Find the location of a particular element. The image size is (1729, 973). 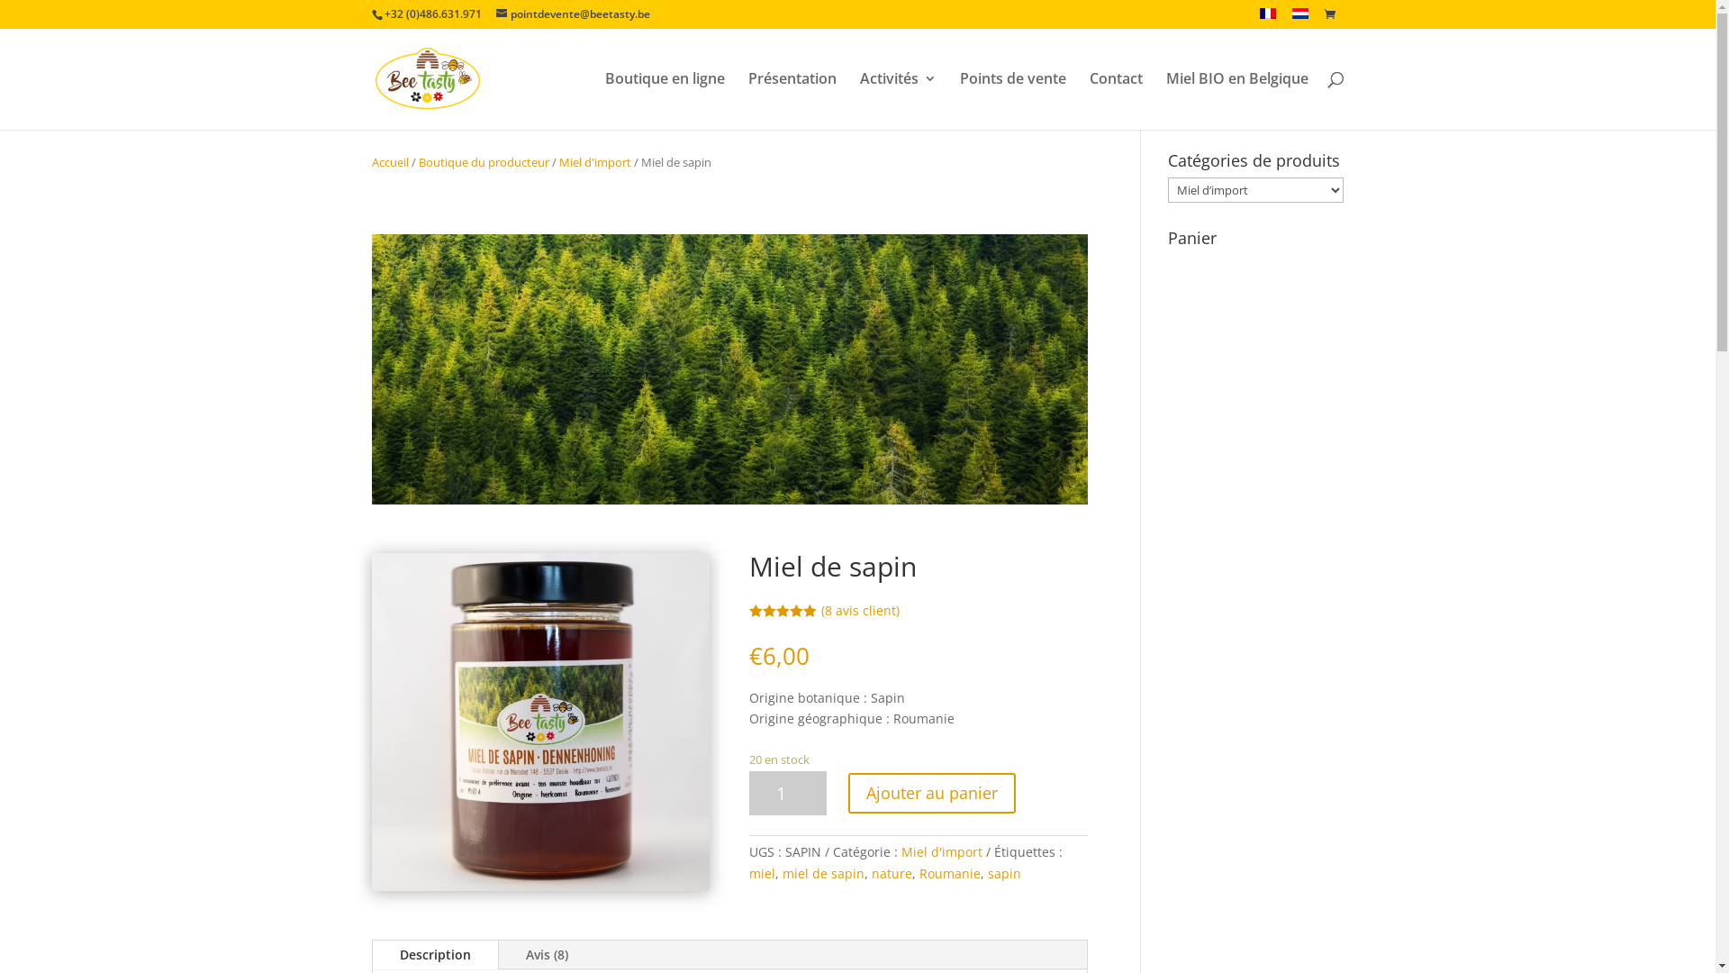

Boutique en ligne is located at coordinates (665, 101).